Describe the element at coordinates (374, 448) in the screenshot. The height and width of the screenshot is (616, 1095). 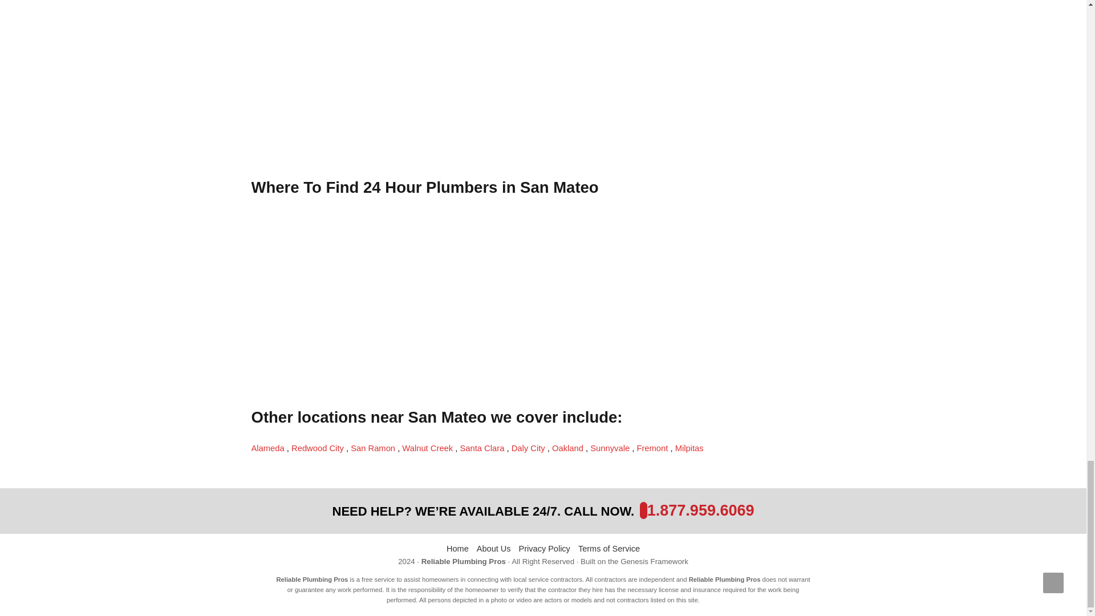
I see `San Ramon` at that location.